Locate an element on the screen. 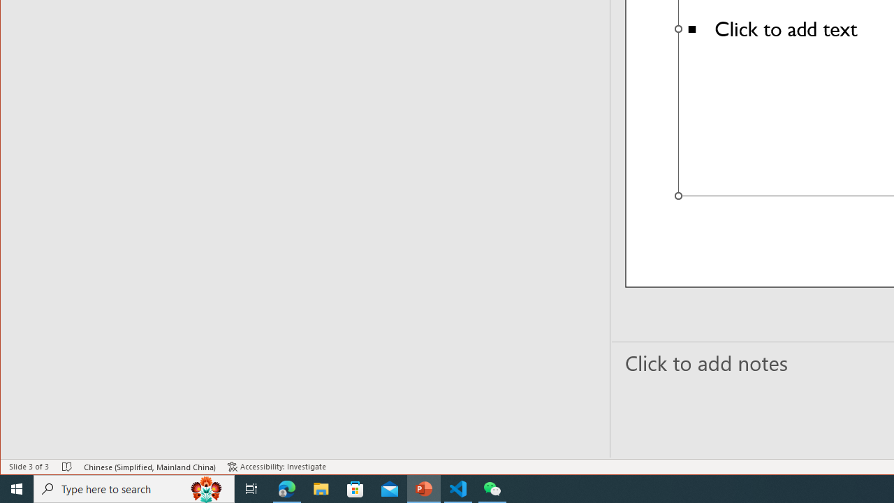  Spell Check No Errors is located at coordinates (67, 467).